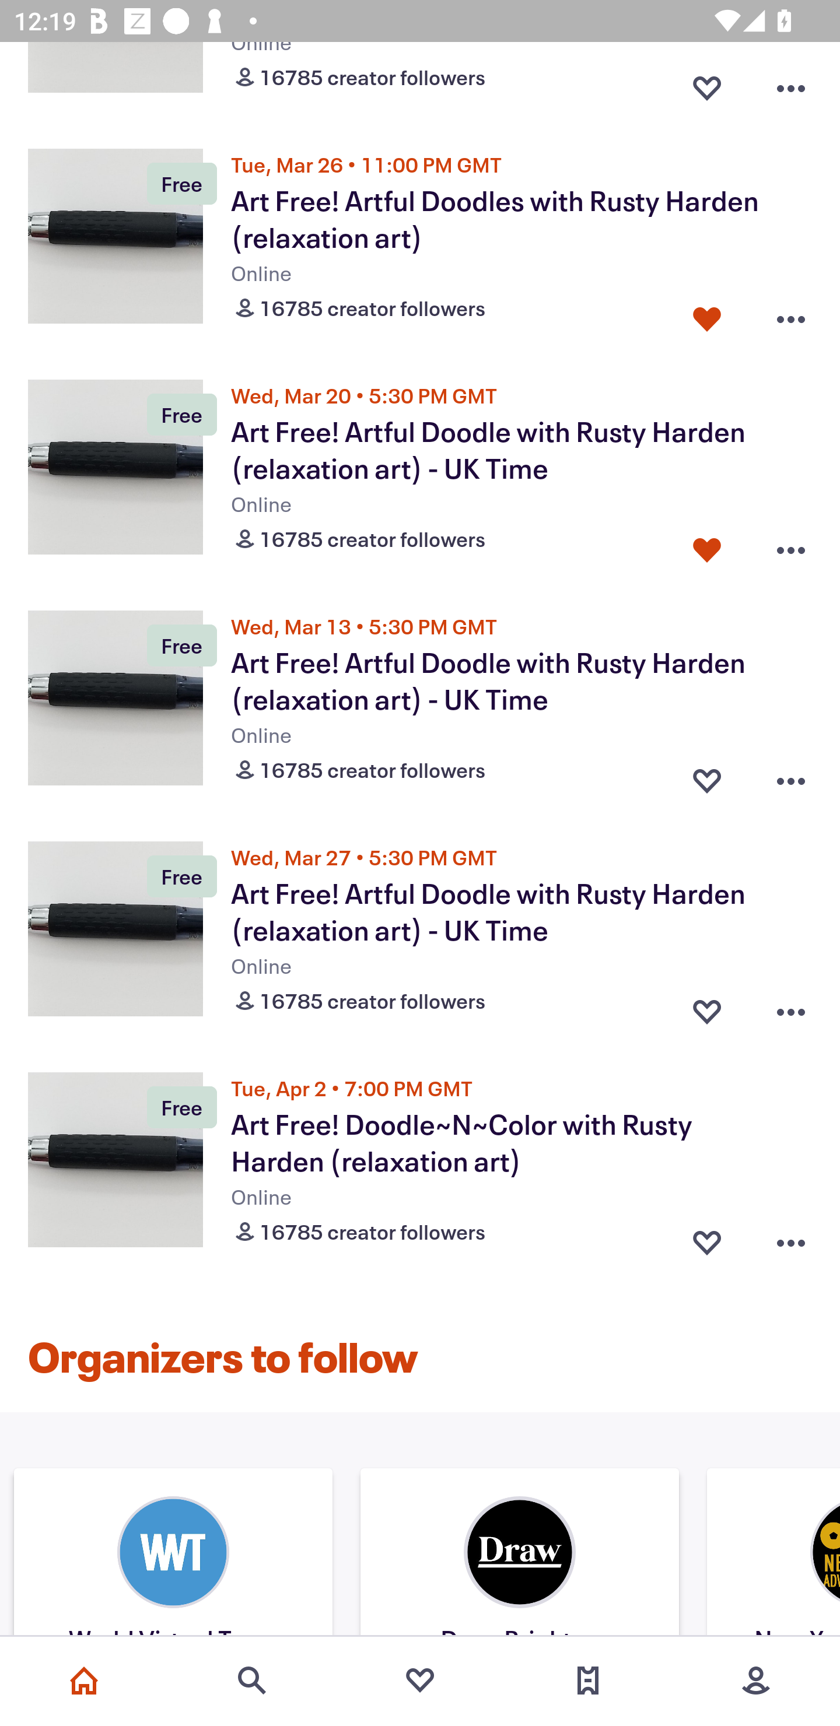 This screenshot has width=840, height=1726. What do you see at coordinates (707, 776) in the screenshot?
I see `Favorite button` at bounding box center [707, 776].